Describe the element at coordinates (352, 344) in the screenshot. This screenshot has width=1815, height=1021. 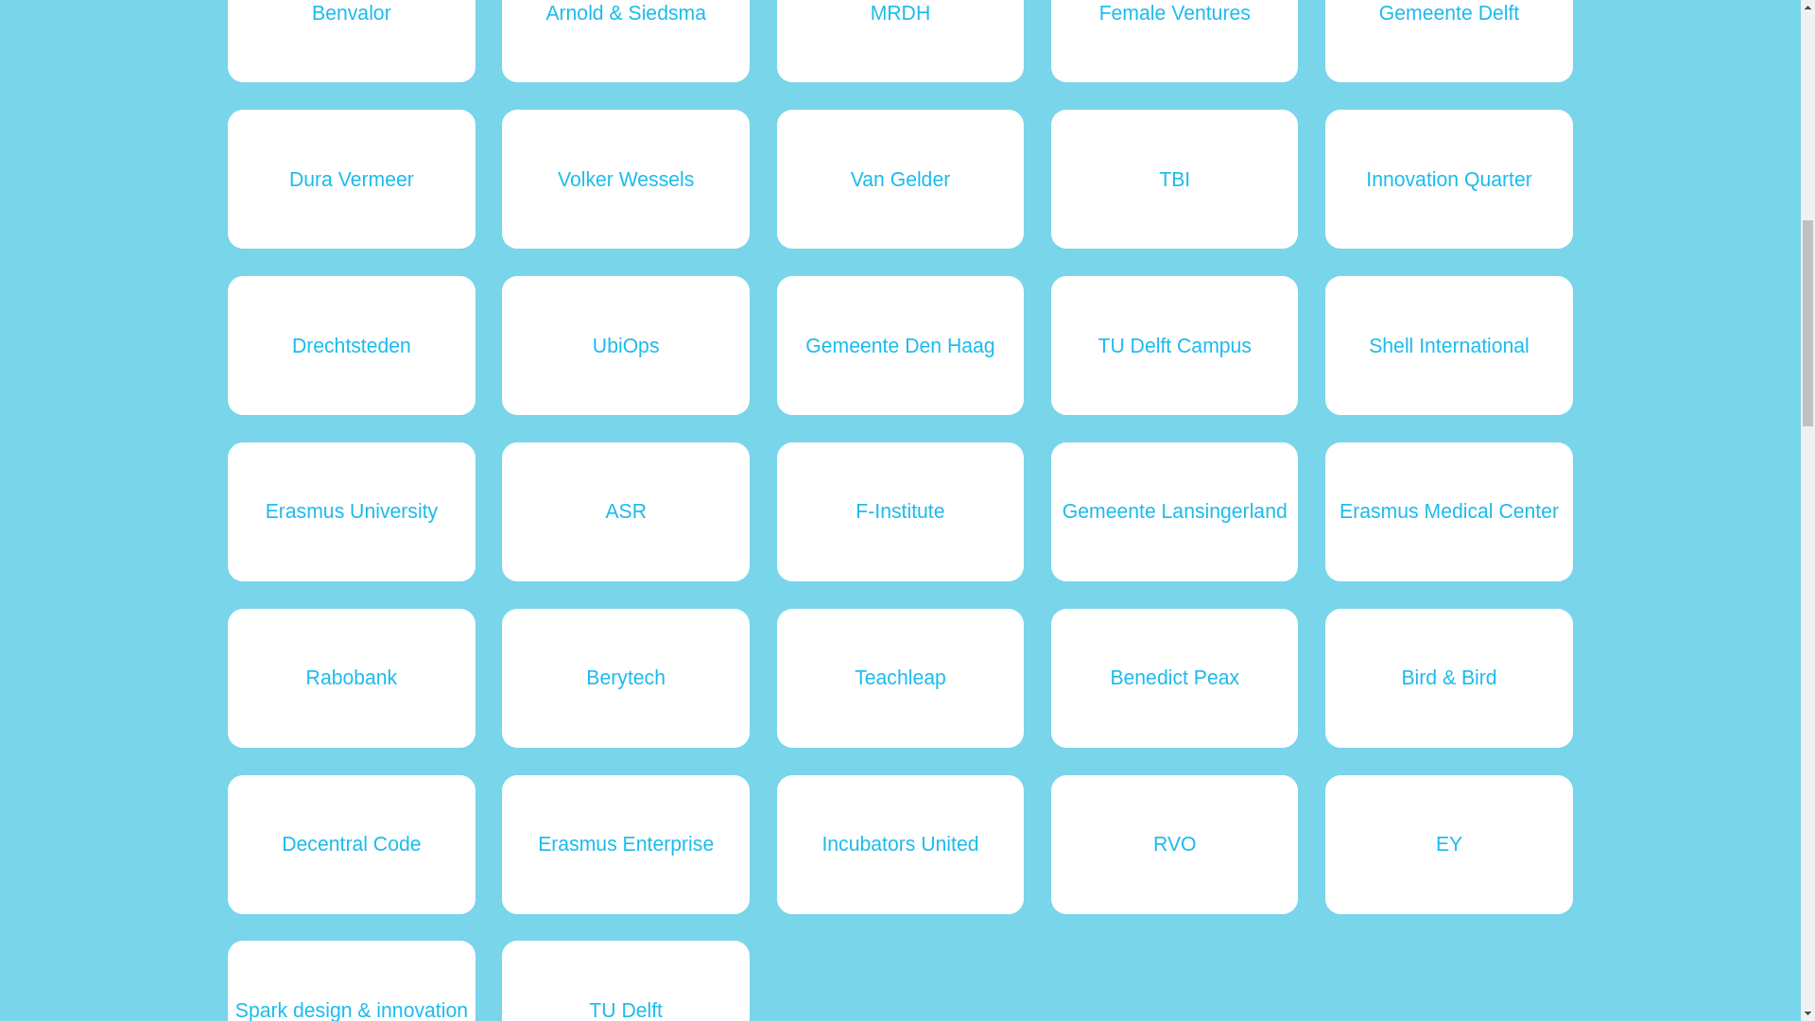
I see `Drechtsteden` at that location.